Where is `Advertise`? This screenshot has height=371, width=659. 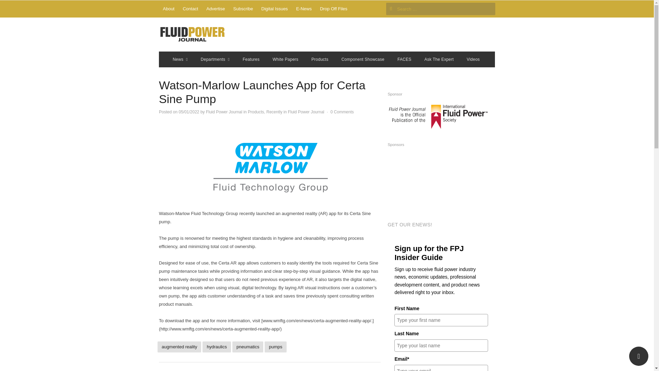 Advertise is located at coordinates (216, 9).